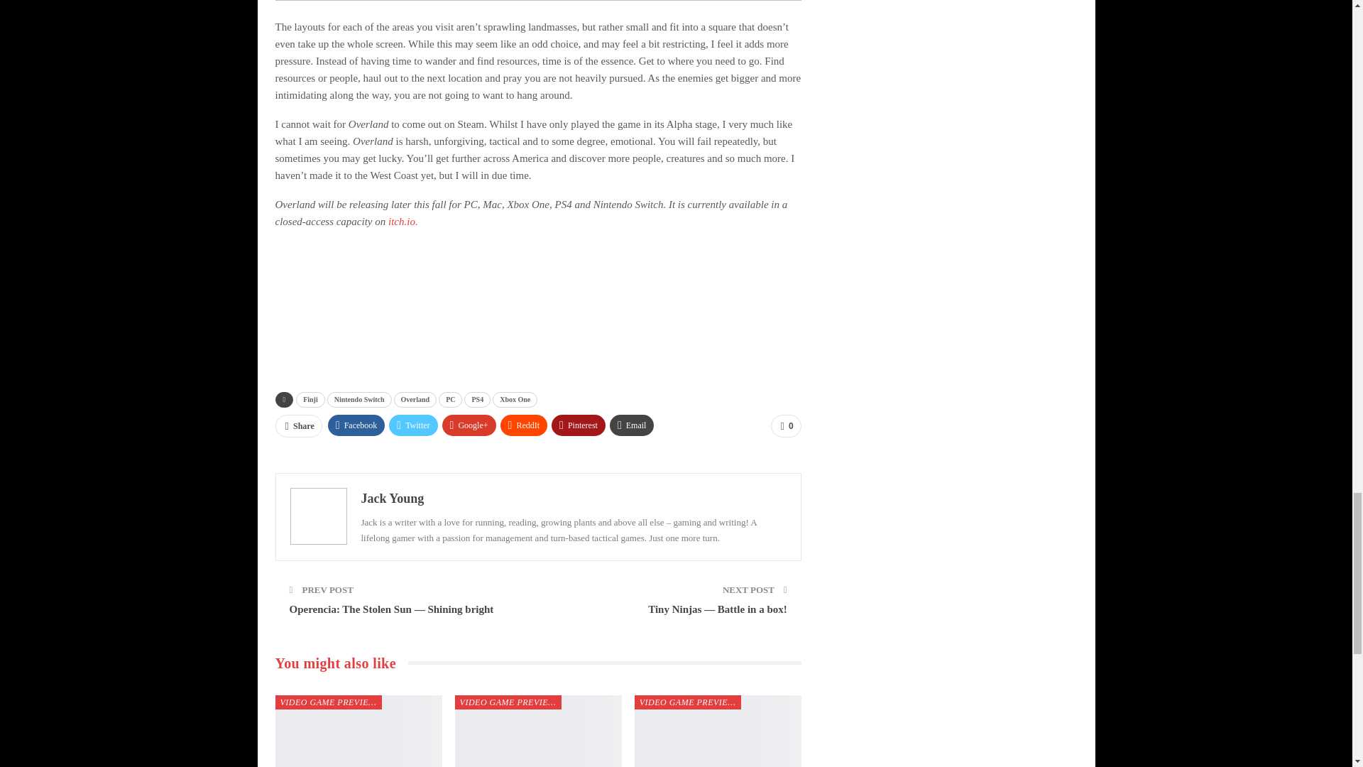  What do you see at coordinates (514, 399) in the screenshot?
I see `Xbox One` at bounding box center [514, 399].